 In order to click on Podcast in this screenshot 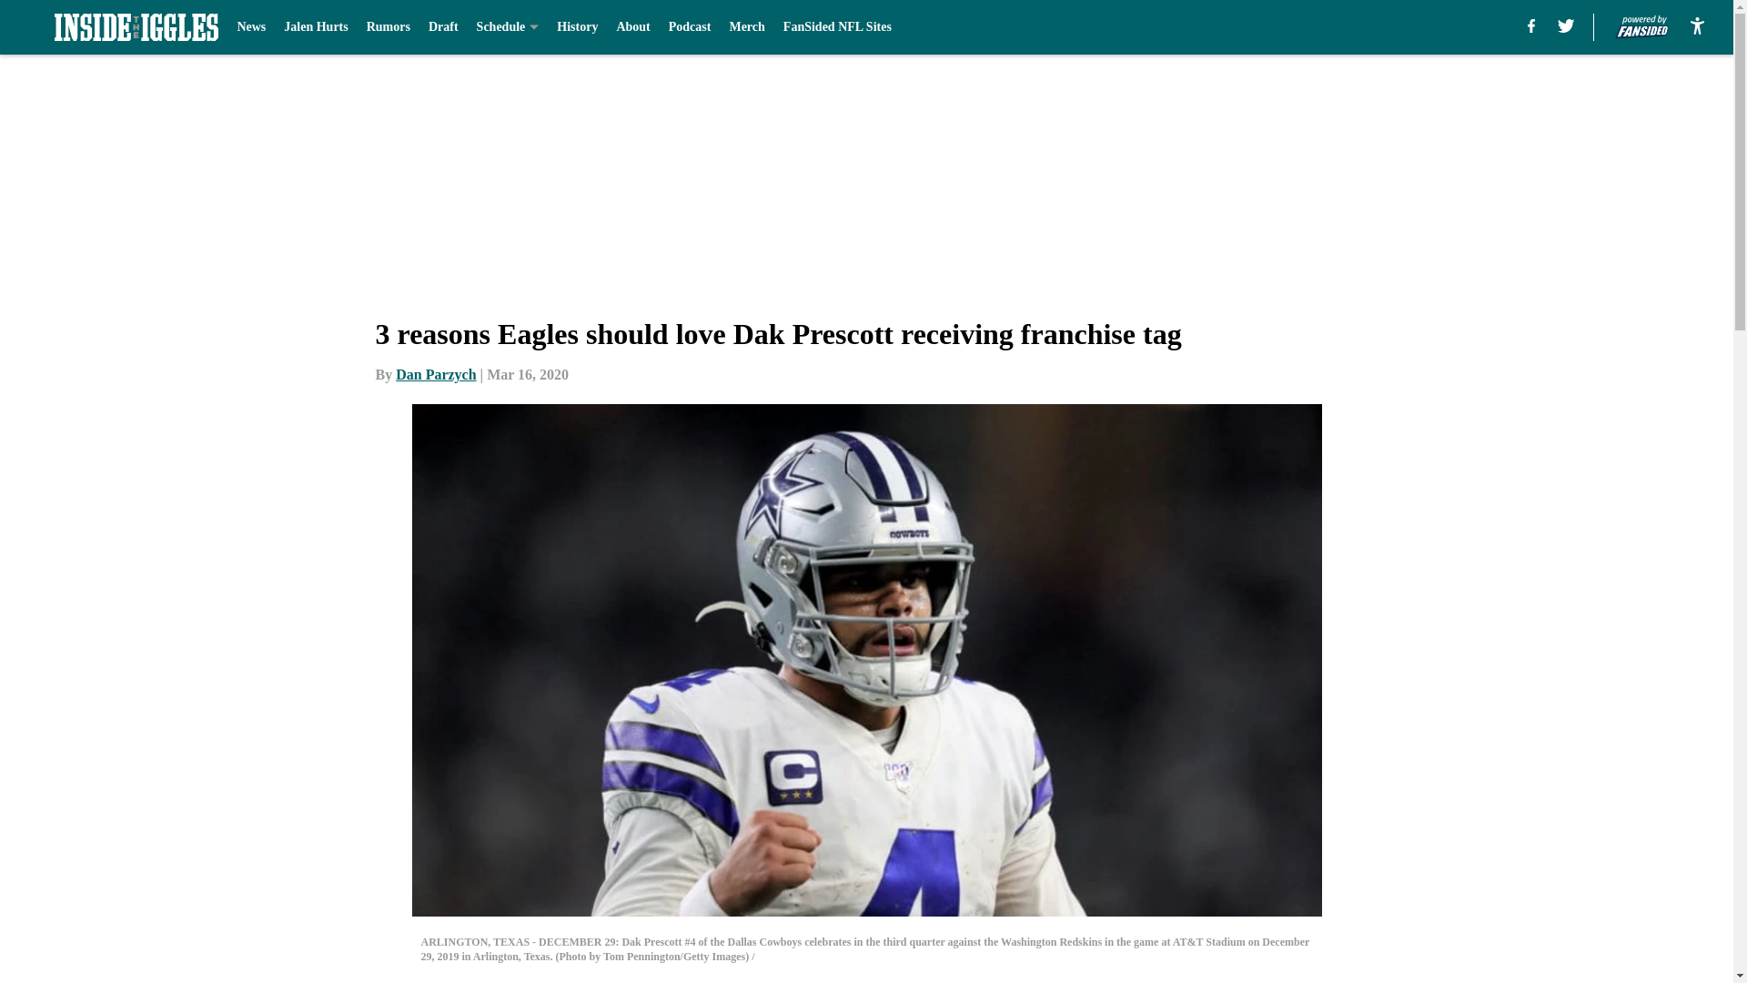, I will do `click(690, 27)`.